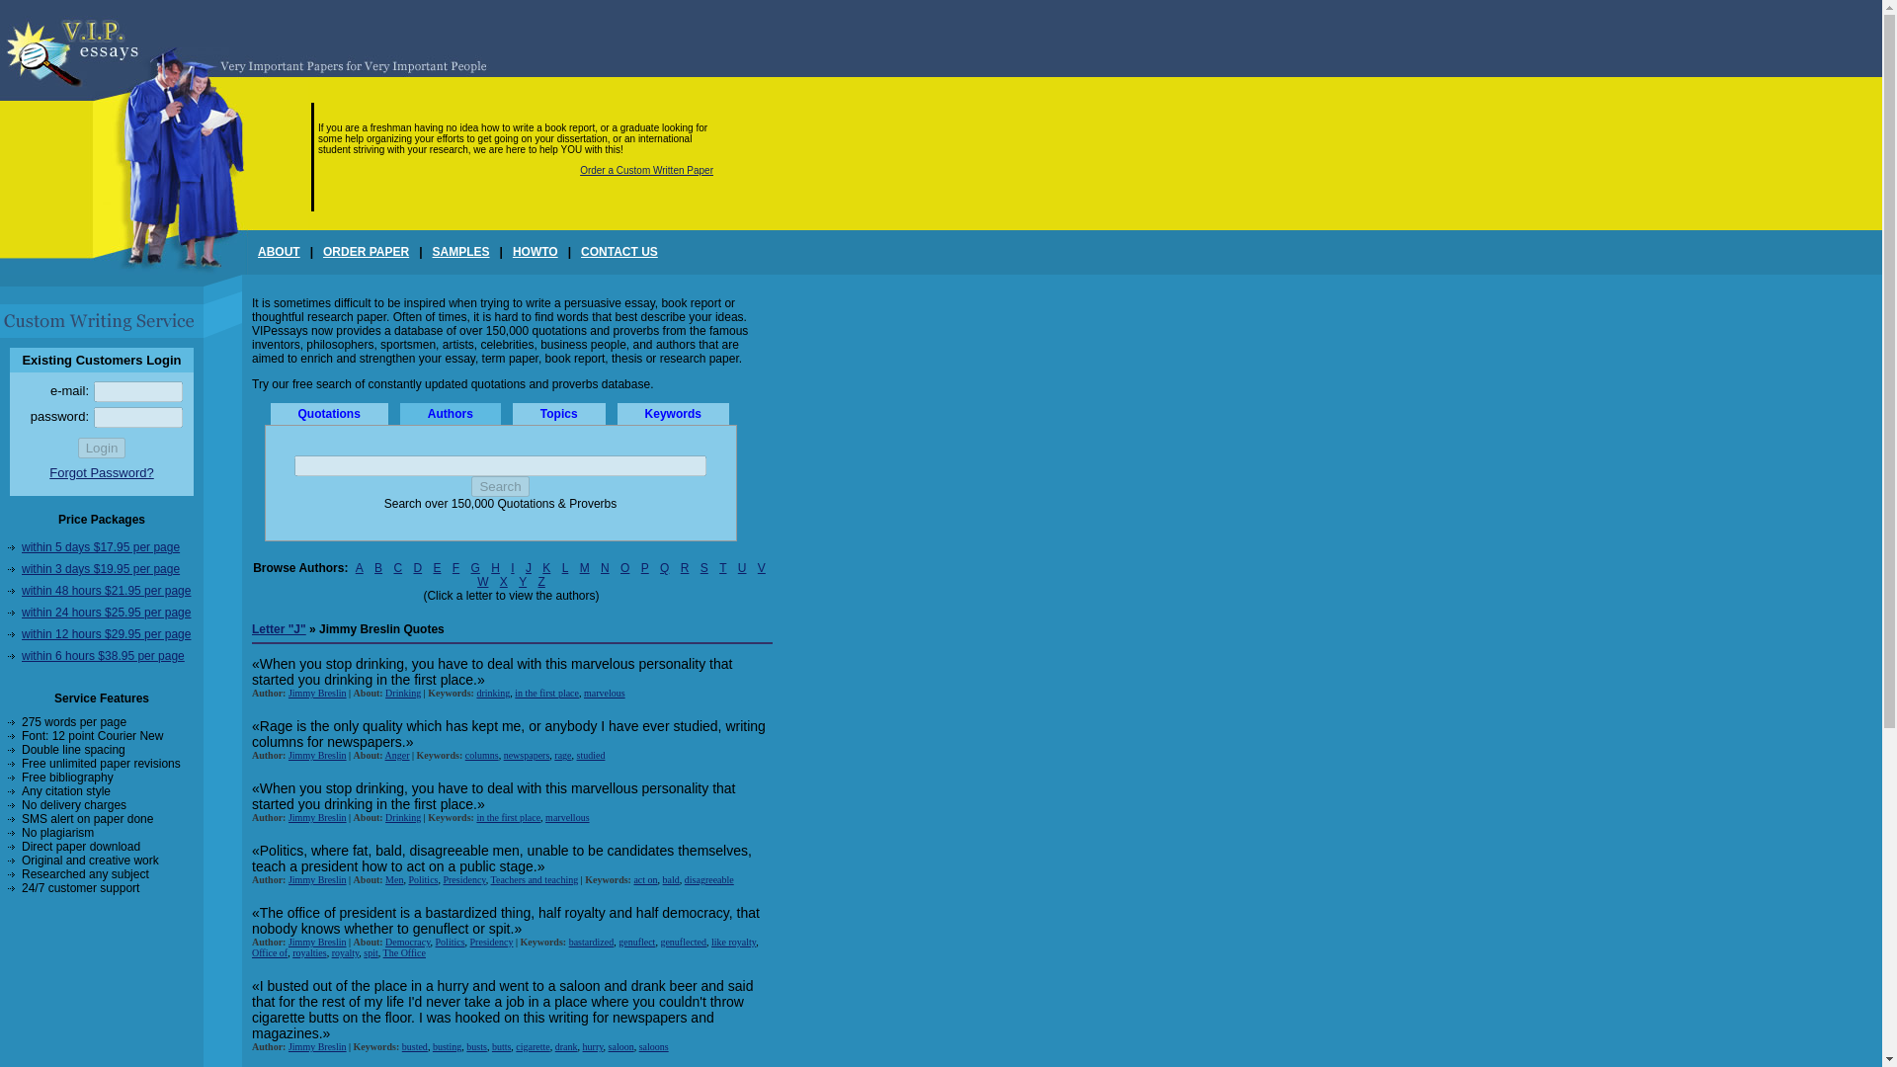 This screenshot has width=1897, height=1067. Describe the element at coordinates (279, 252) in the screenshot. I see `ABOUT` at that location.